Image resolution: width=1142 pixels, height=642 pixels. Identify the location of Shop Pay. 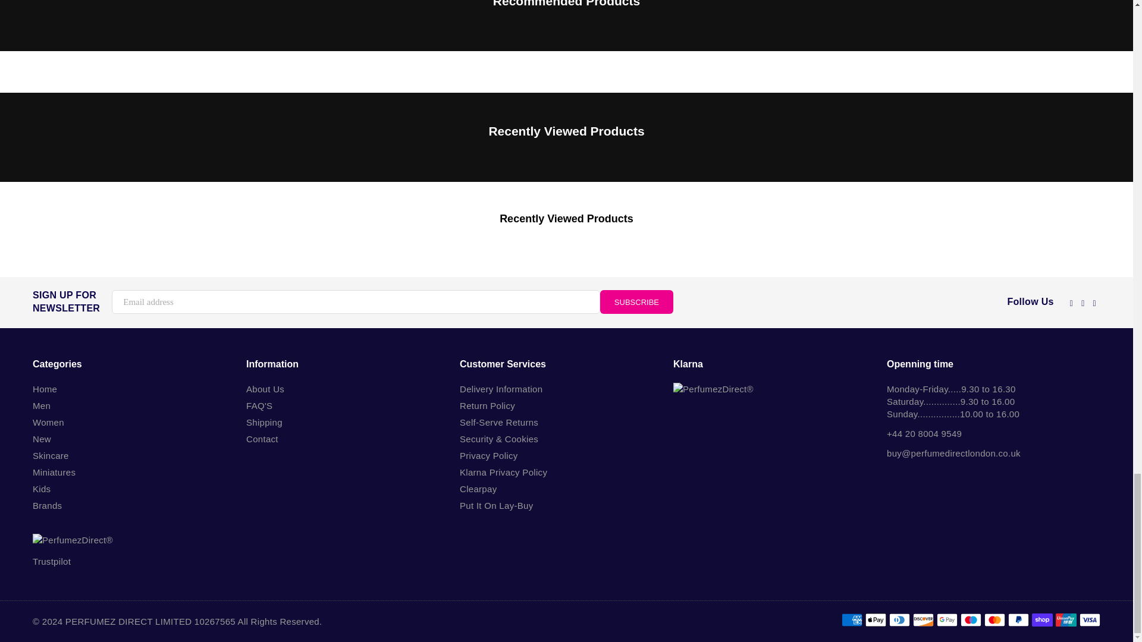
(1042, 620).